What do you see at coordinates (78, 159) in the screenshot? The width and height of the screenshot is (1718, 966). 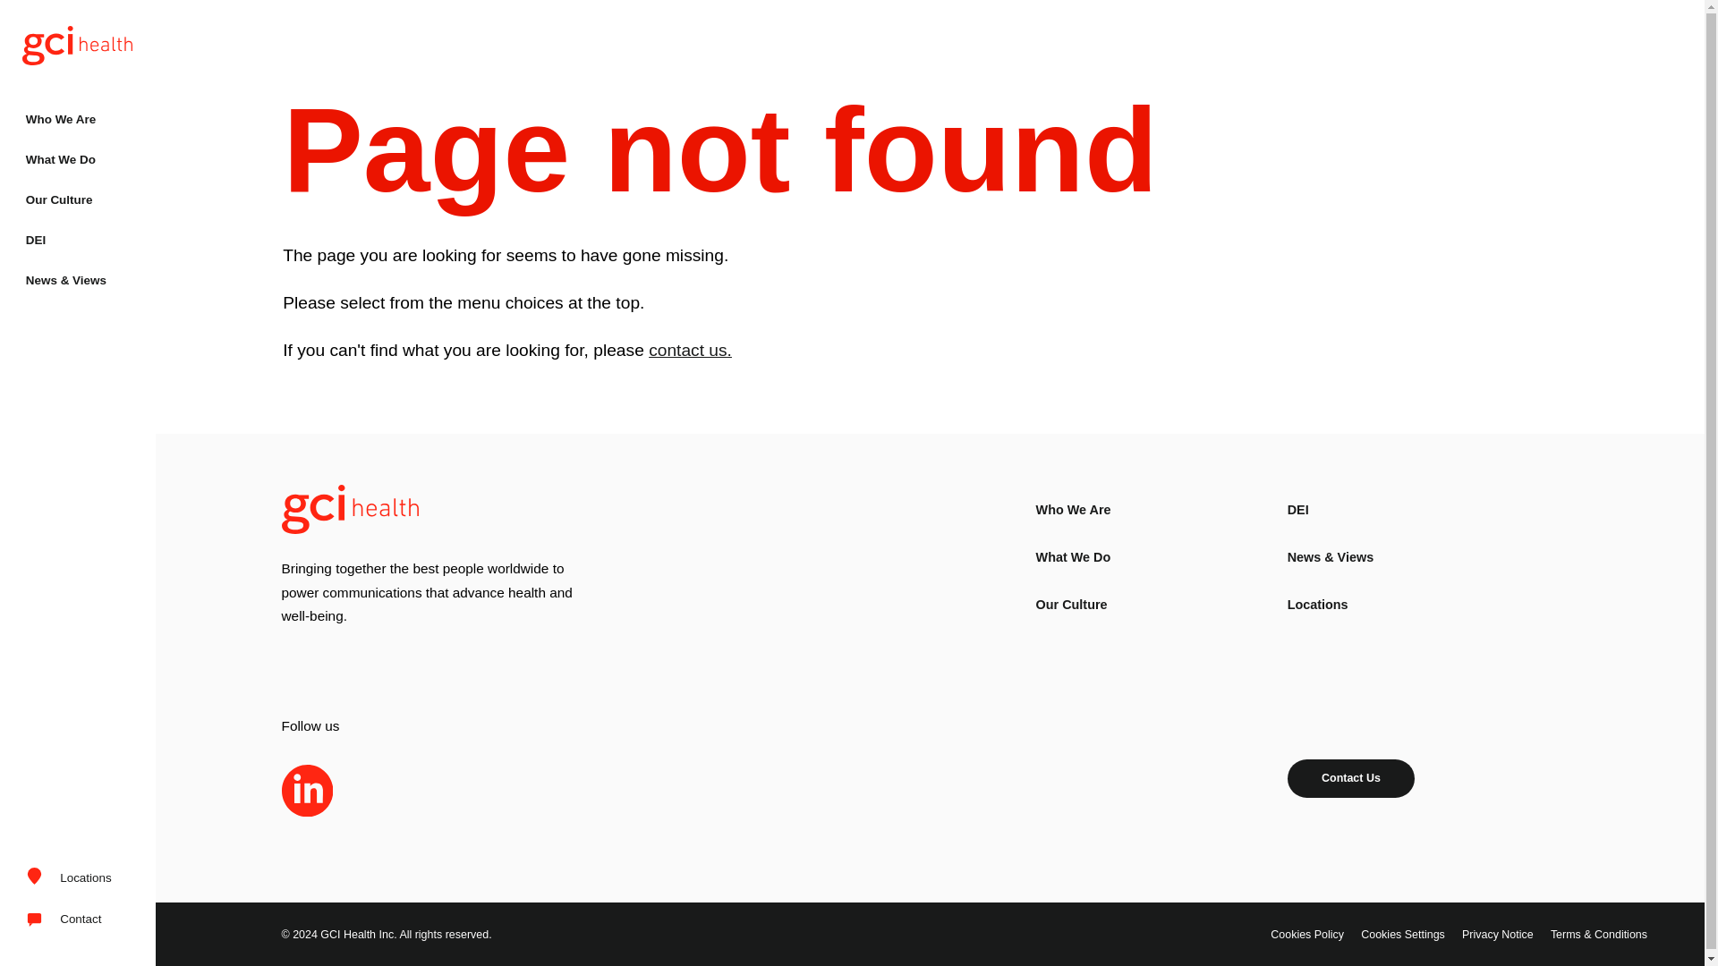 I see `What We Do` at bounding box center [78, 159].